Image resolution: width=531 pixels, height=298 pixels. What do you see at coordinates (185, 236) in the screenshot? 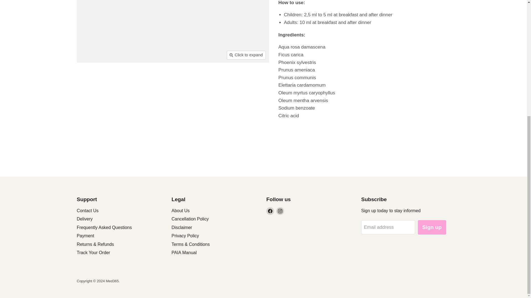
I see `Privacy Policy` at bounding box center [185, 236].